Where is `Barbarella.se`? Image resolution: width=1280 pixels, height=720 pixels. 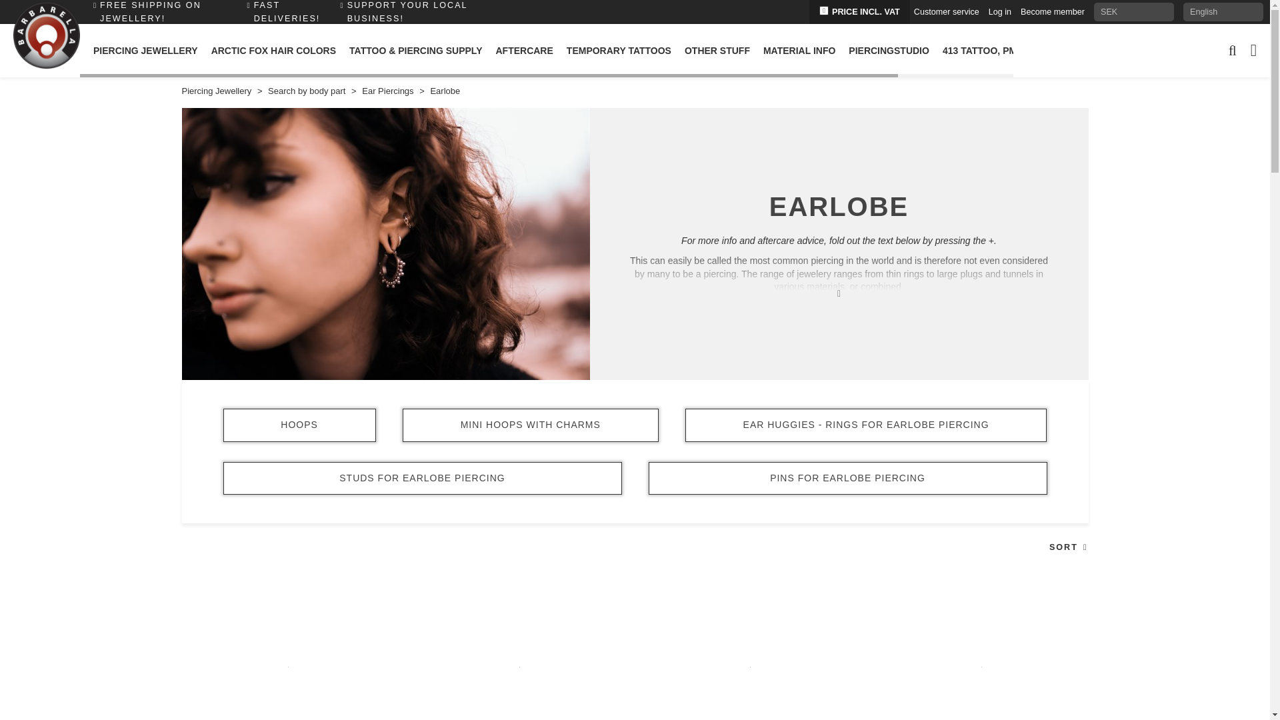
Barbarella.se is located at coordinates (46, 36).